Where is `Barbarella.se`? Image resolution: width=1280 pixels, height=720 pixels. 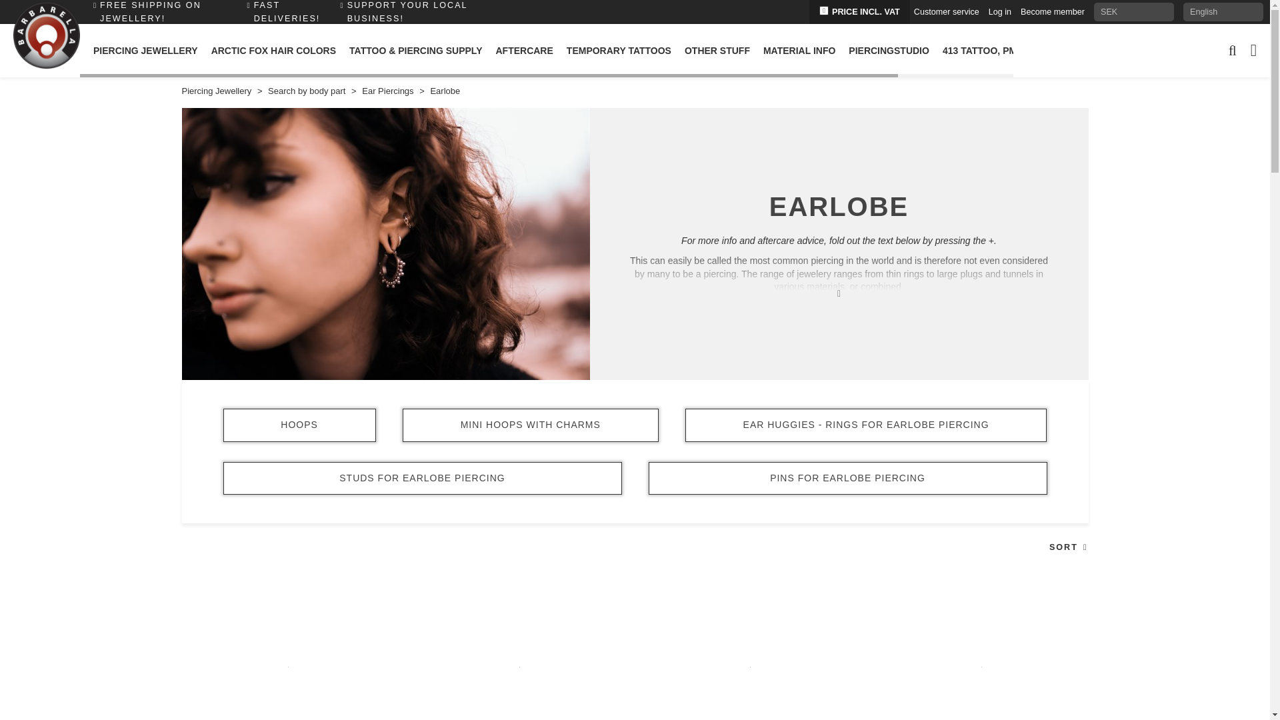
Barbarella.se is located at coordinates (46, 36).